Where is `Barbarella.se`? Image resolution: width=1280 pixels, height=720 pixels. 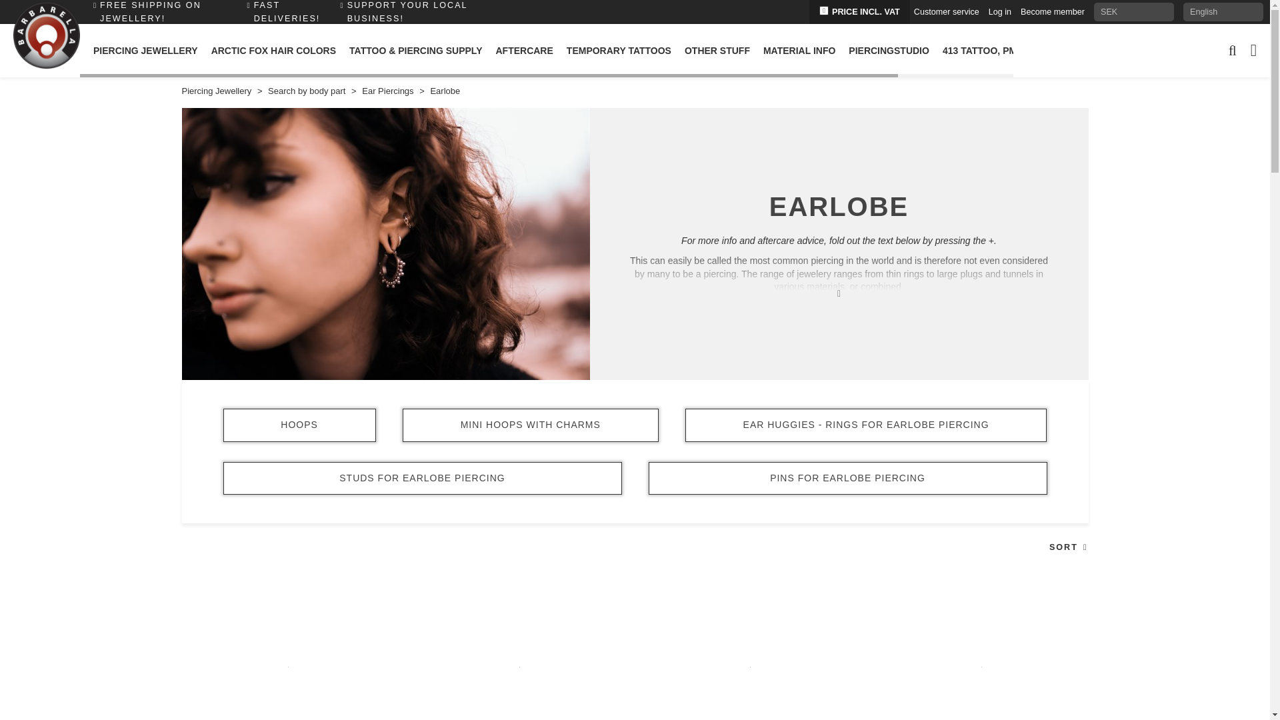
Barbarella.se is located at coordinates (46, 36).